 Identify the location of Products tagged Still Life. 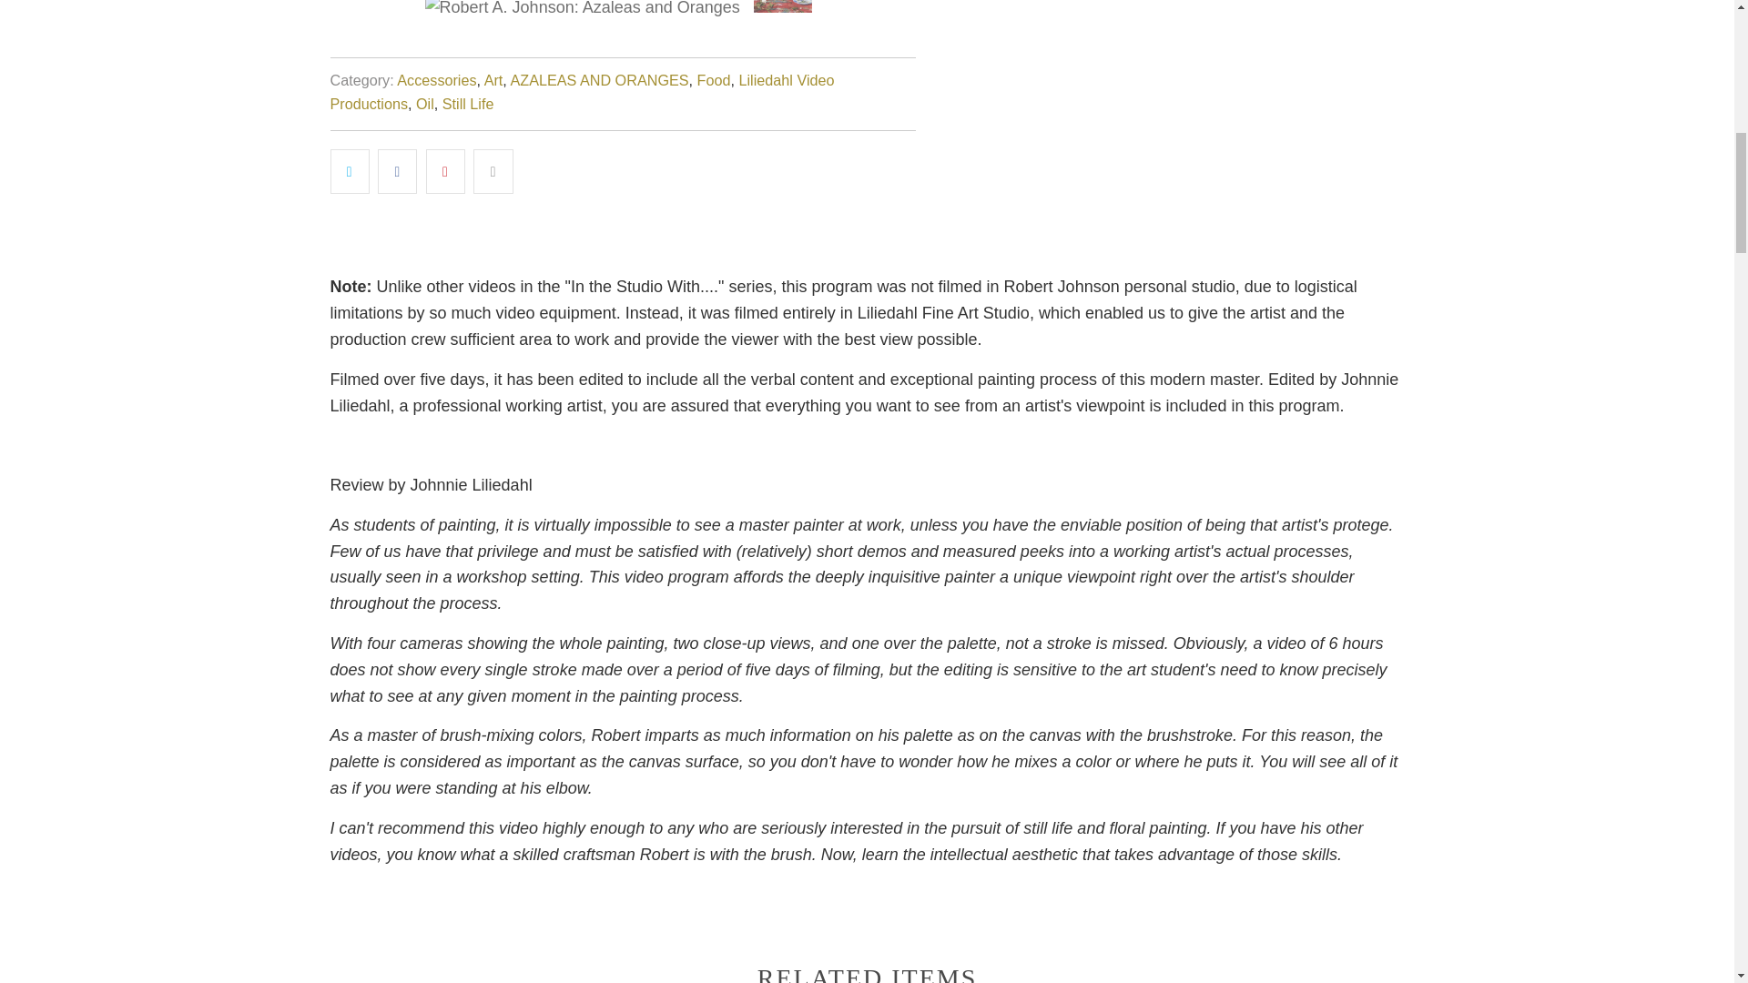
(468, 104).